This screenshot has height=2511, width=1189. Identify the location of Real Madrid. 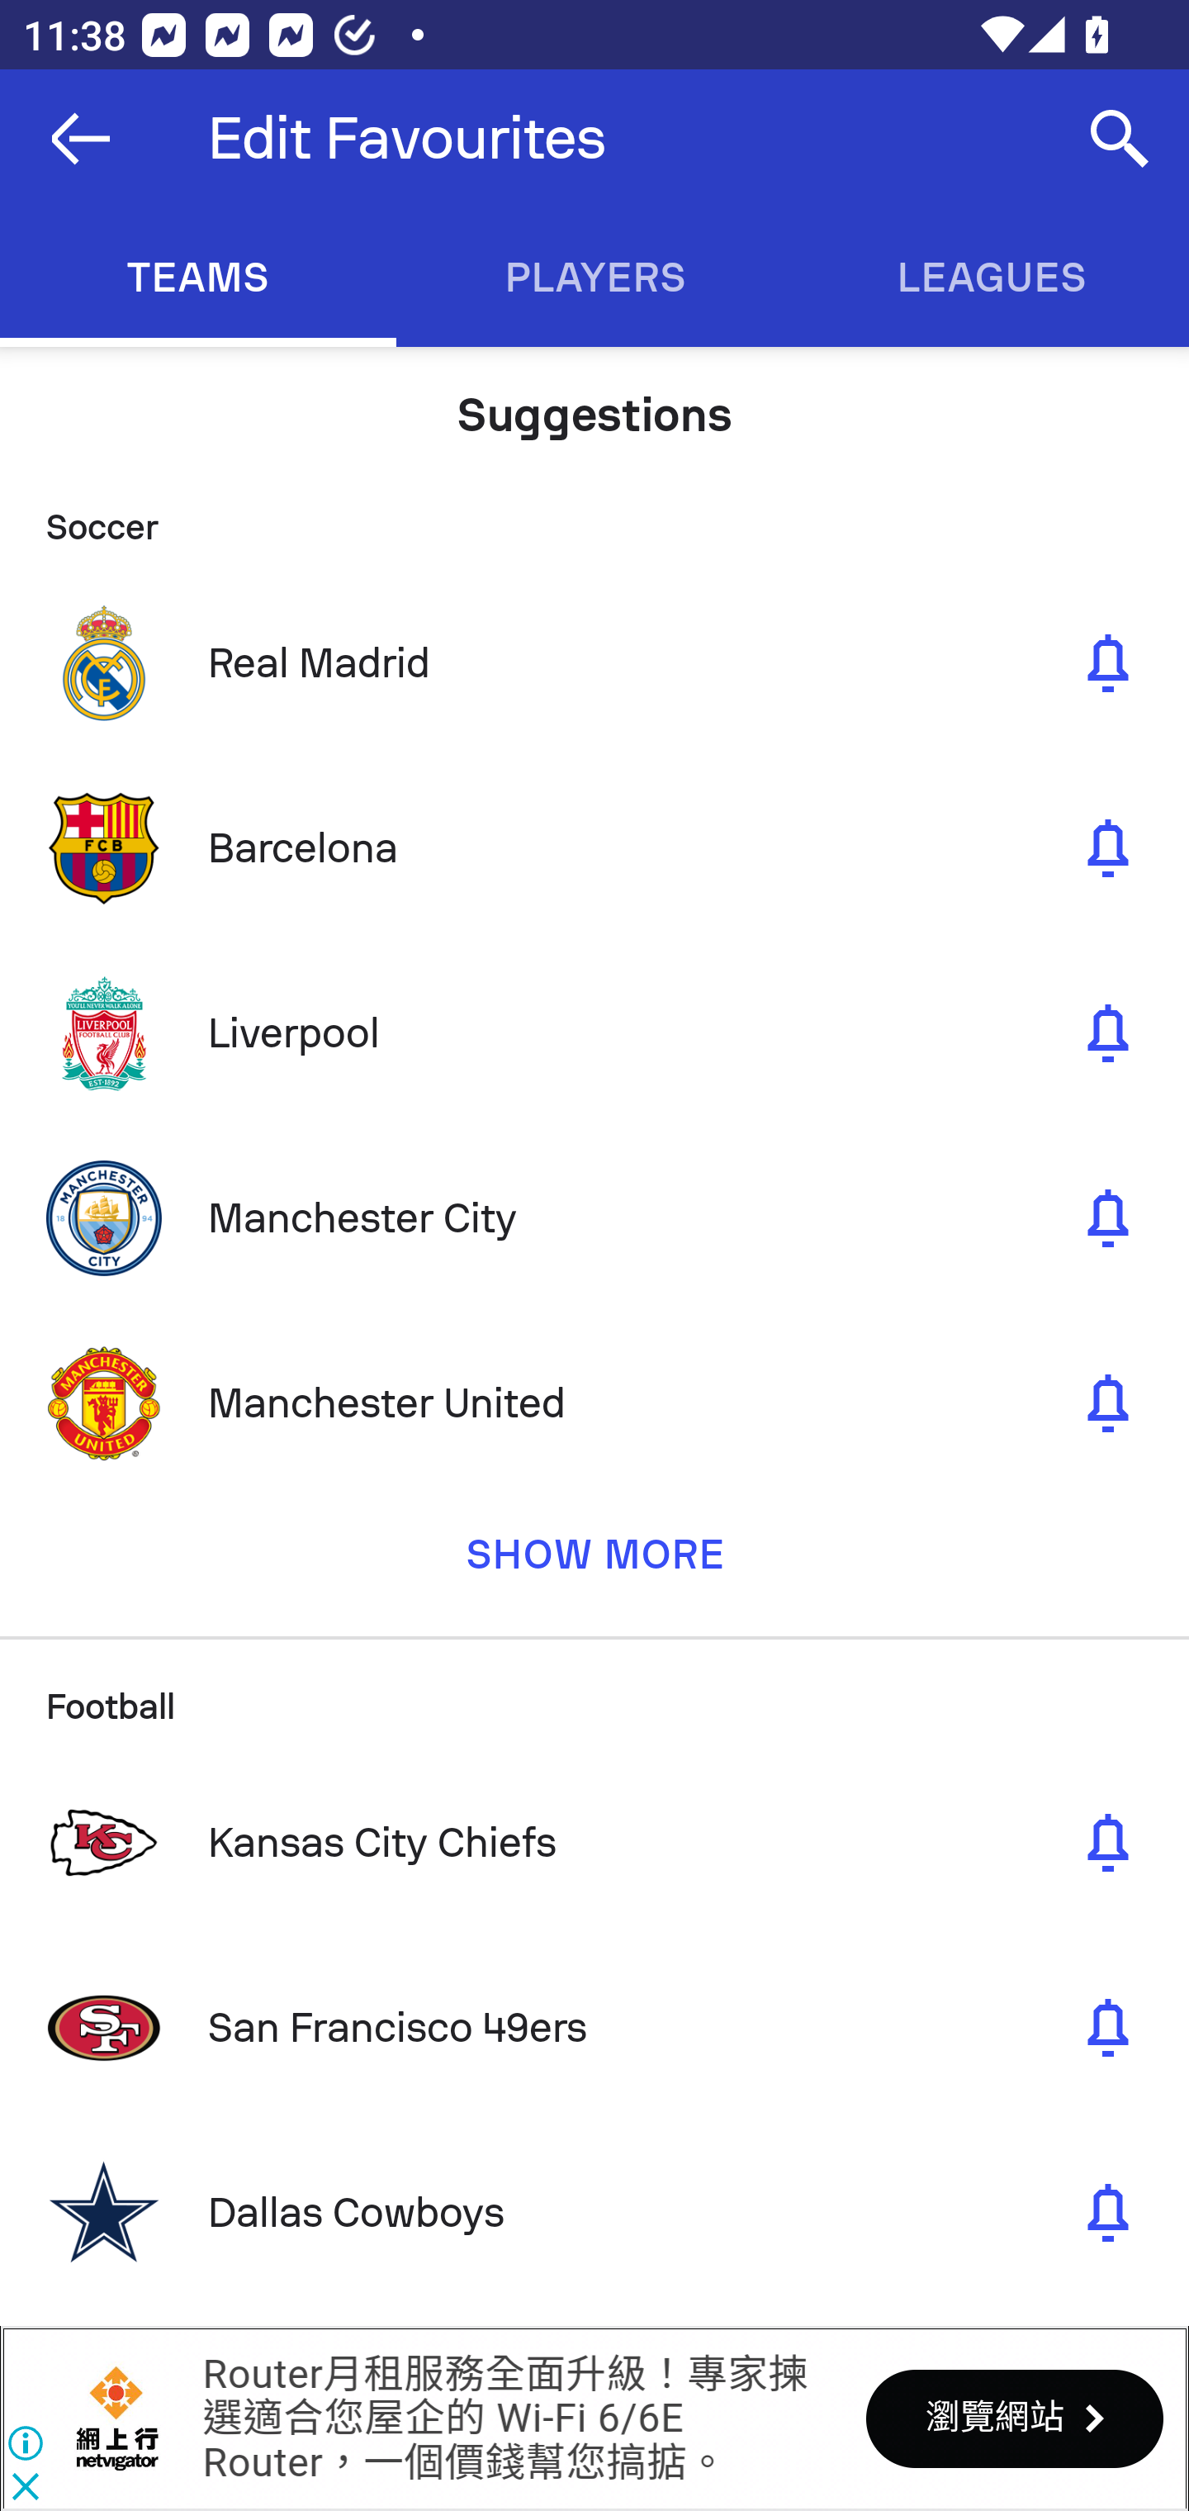
(594, 662).